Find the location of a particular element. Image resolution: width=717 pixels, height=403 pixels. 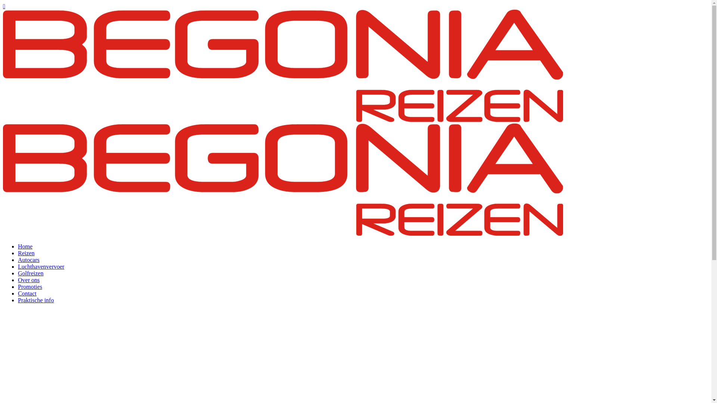

Contact is located at coordinates (27, 293).